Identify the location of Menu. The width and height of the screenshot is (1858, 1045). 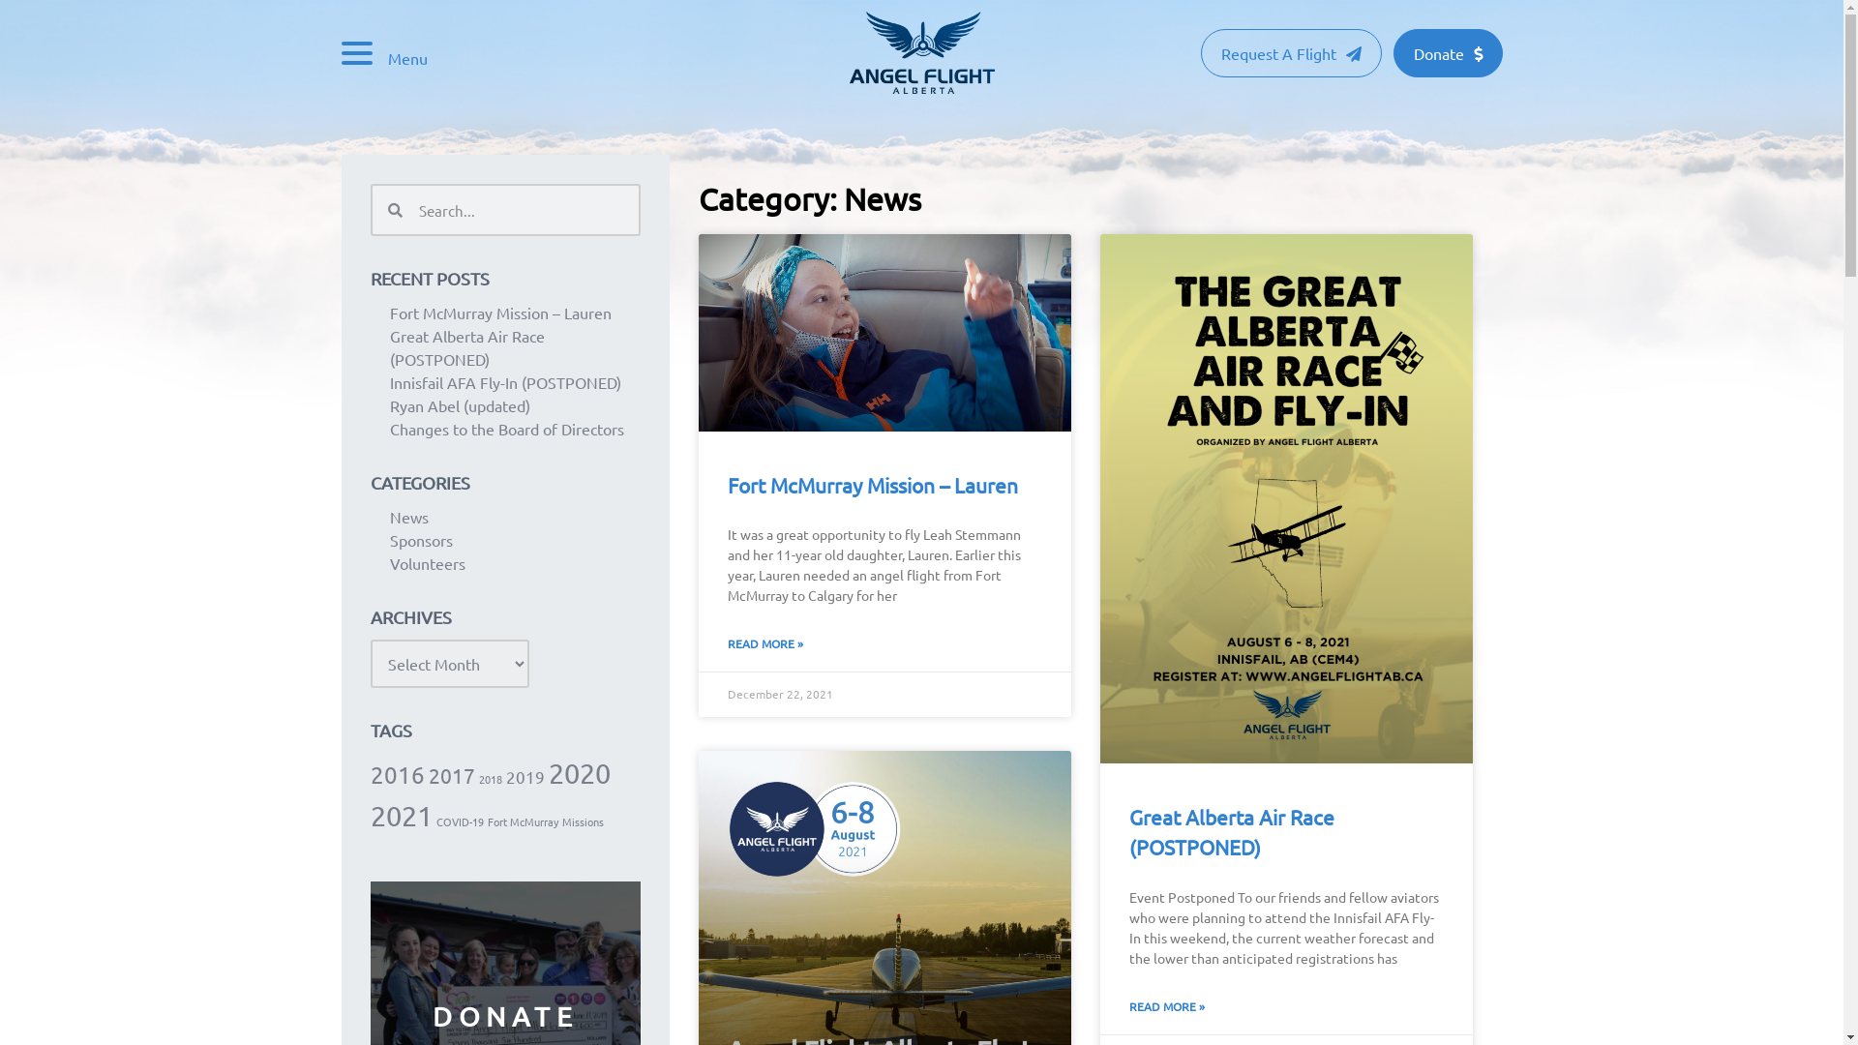
(383, 56).